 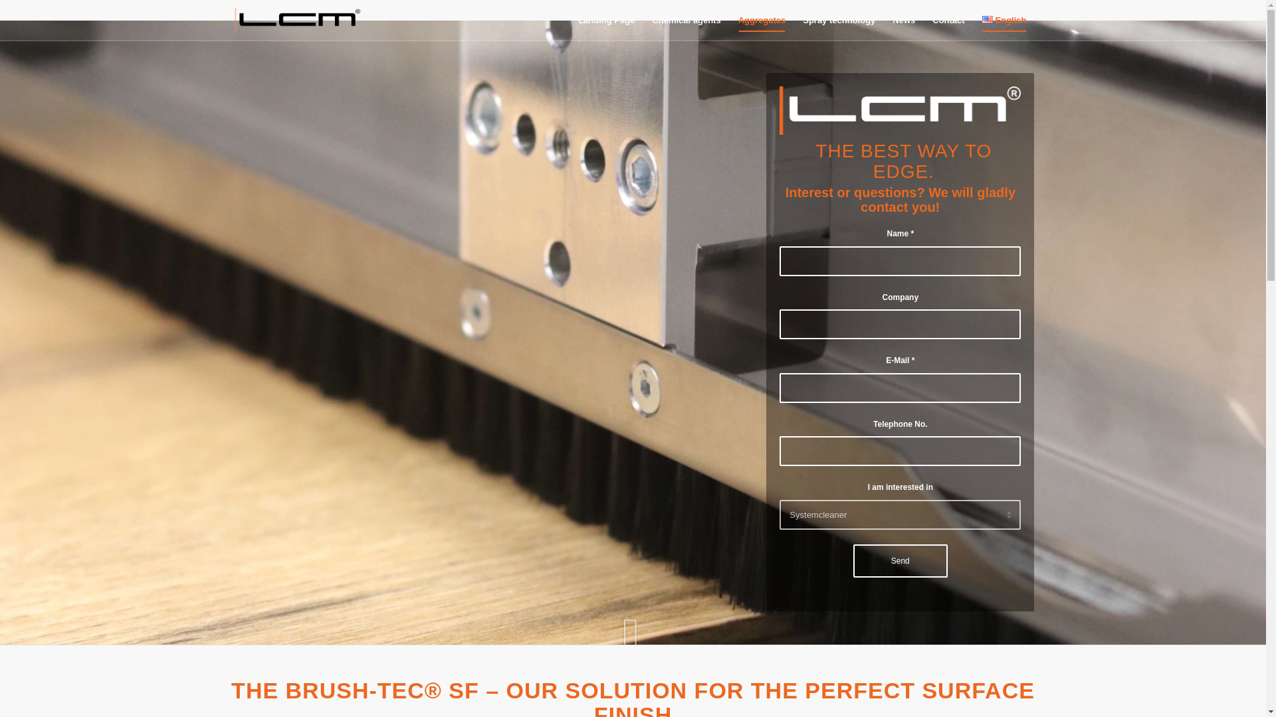 I want to click on Logo LcM 2021, so click(x=297, y=20).